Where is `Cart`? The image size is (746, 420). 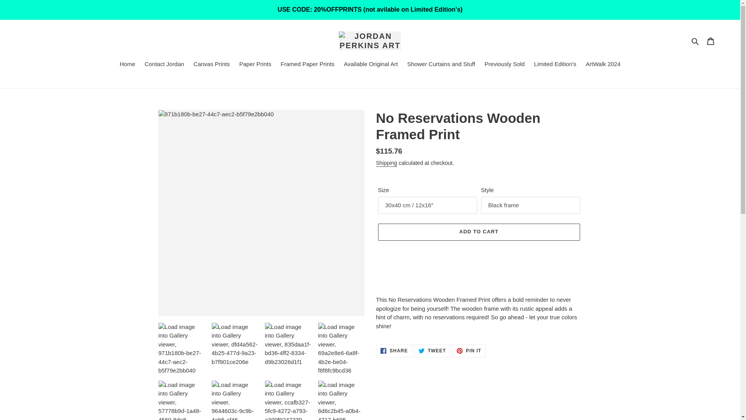
Cart is located at coordinates (711, 41).